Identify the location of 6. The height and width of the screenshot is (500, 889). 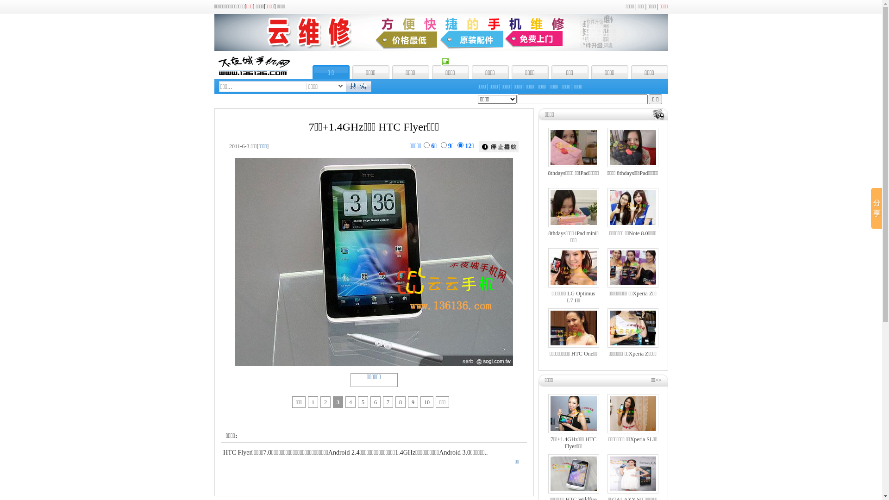
(786, 125).